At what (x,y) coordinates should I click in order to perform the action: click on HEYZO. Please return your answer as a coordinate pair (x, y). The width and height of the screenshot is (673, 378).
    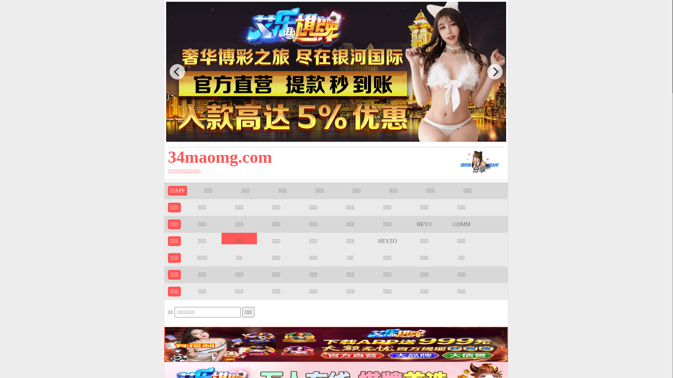
    Looking at the image, I should click on (387, 241).